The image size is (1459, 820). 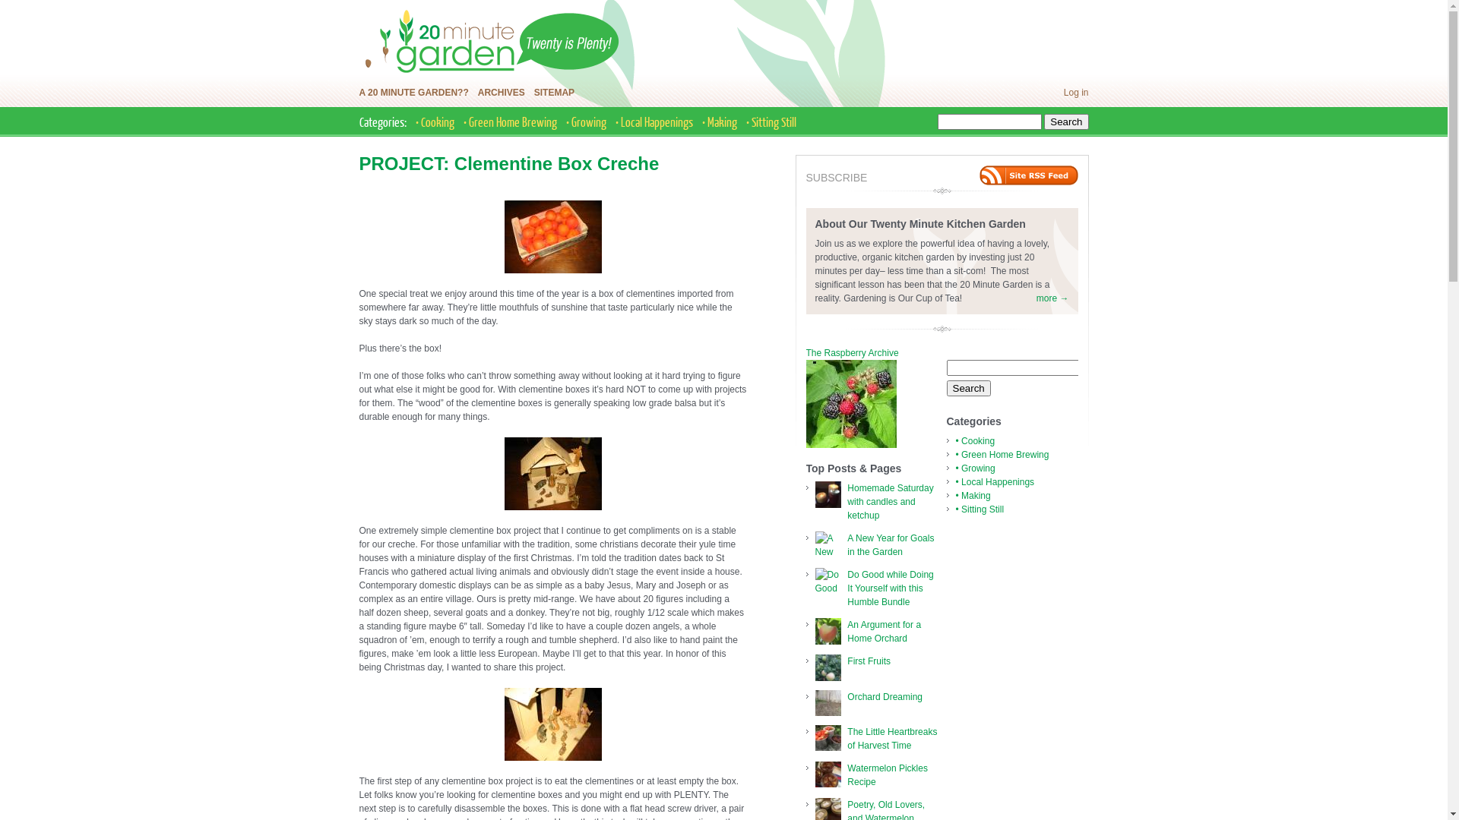 What do you see at coordinates (509, 164) in the screenshot?
I see `PROJECT: Clementine Box Creche` at bounding box center [509, 164].